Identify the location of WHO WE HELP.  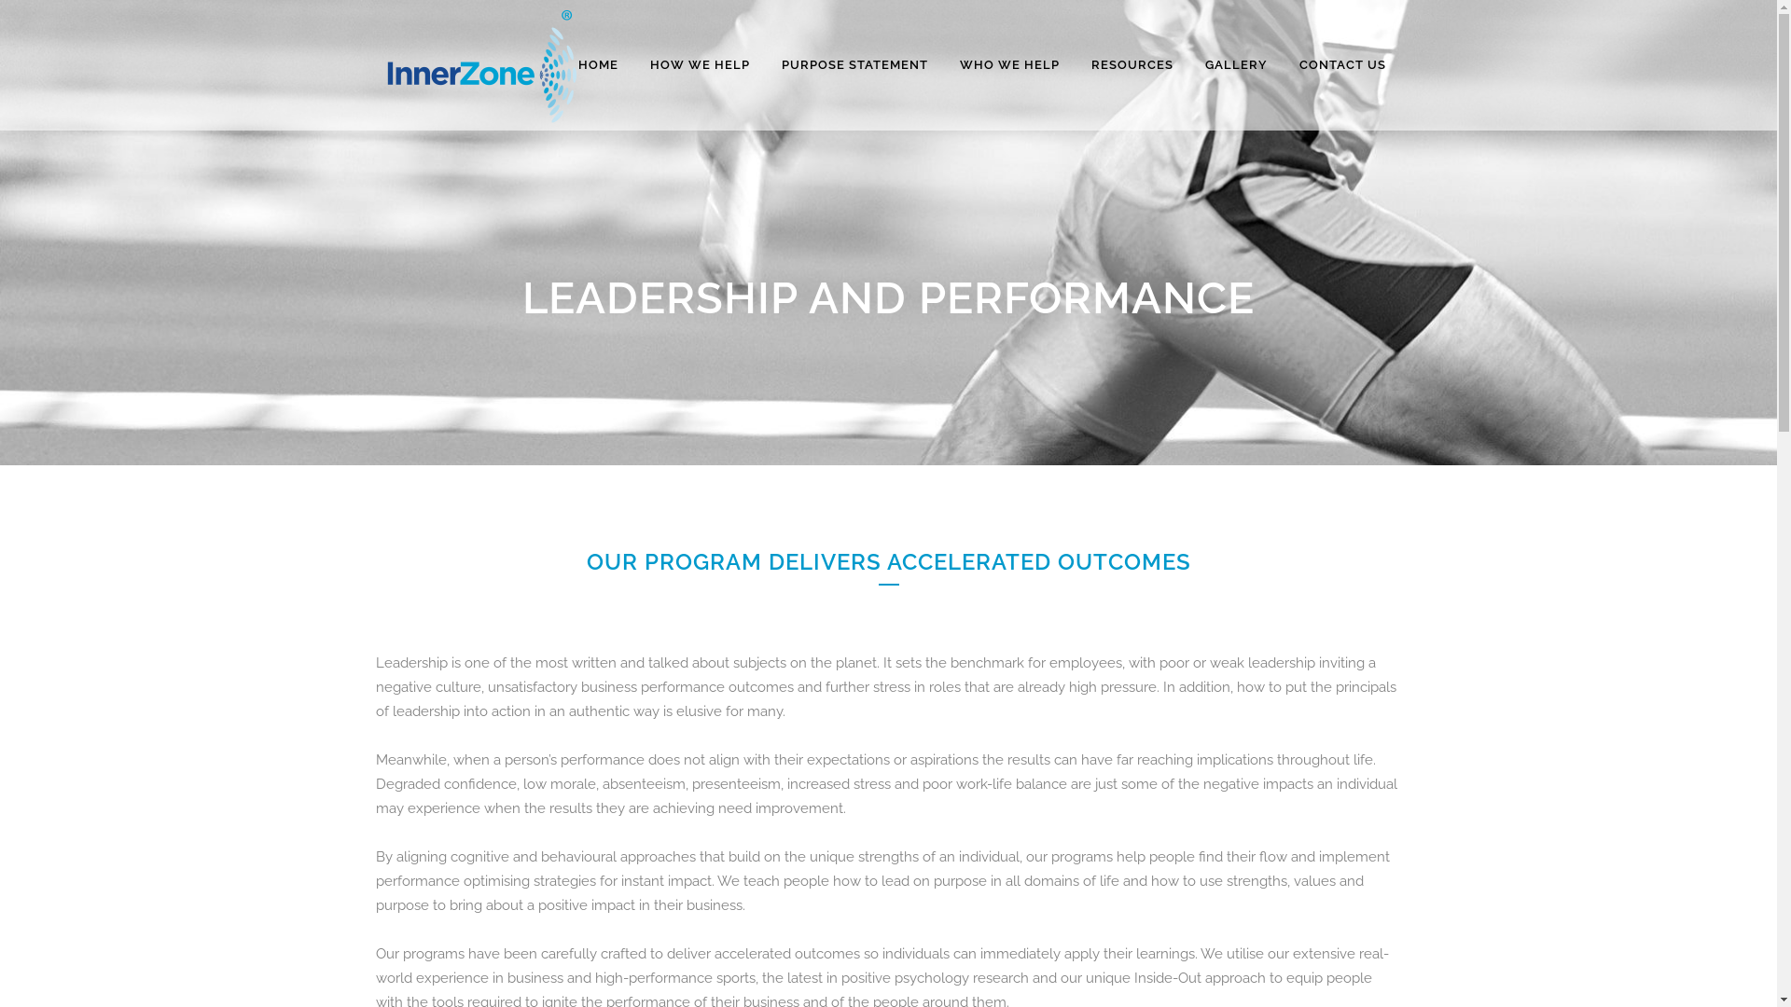
(1009, 65).